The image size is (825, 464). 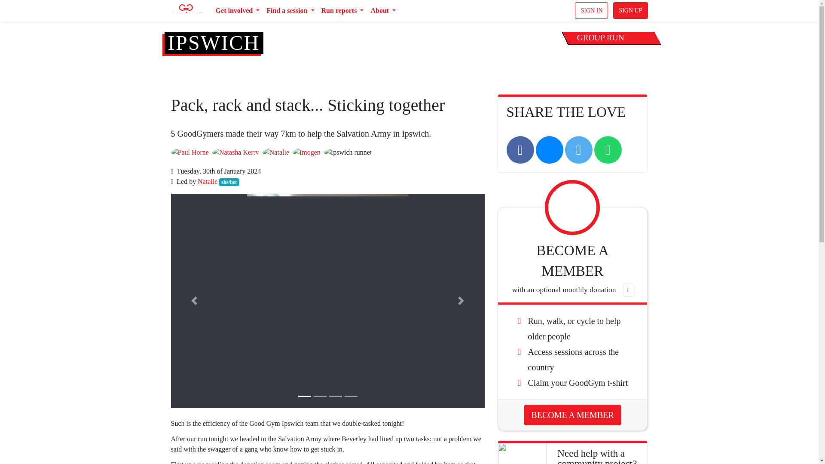 I want to click on Run reports, so click(x=342, y=11).